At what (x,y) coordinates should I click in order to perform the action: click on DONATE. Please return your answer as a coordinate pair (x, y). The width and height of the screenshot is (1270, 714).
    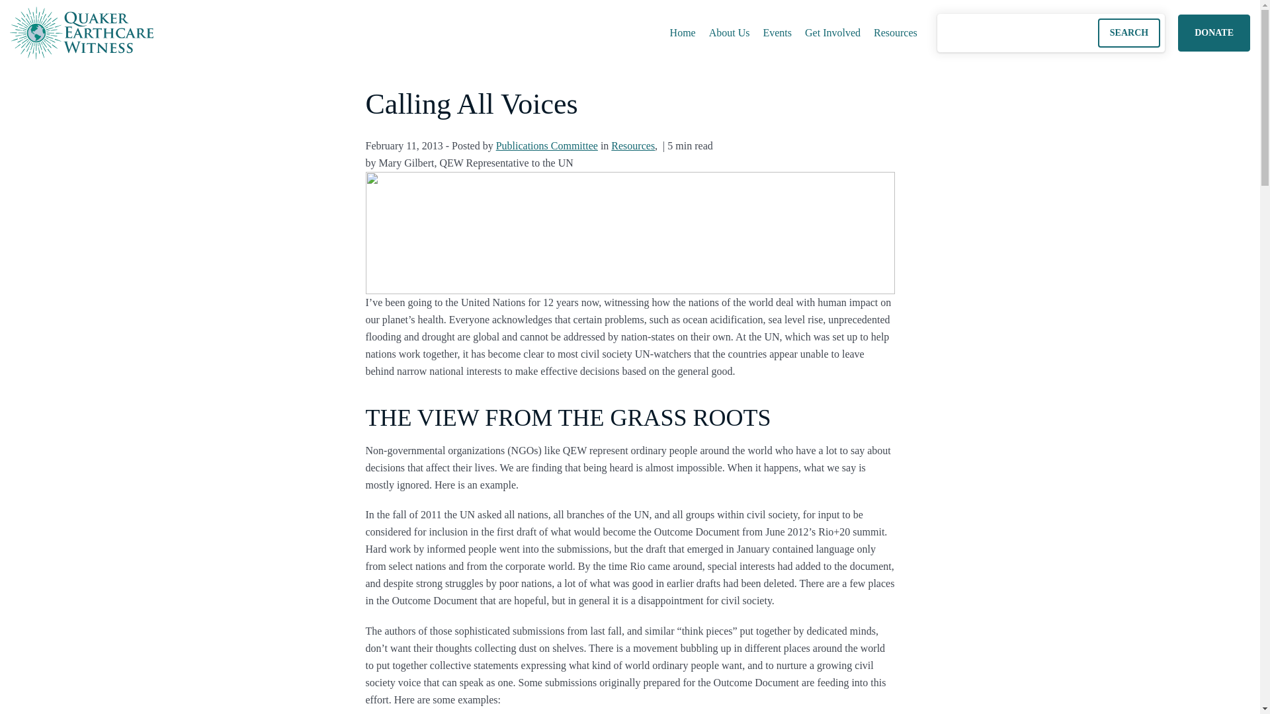
    Looking at the image, I should click on (1214, 33).